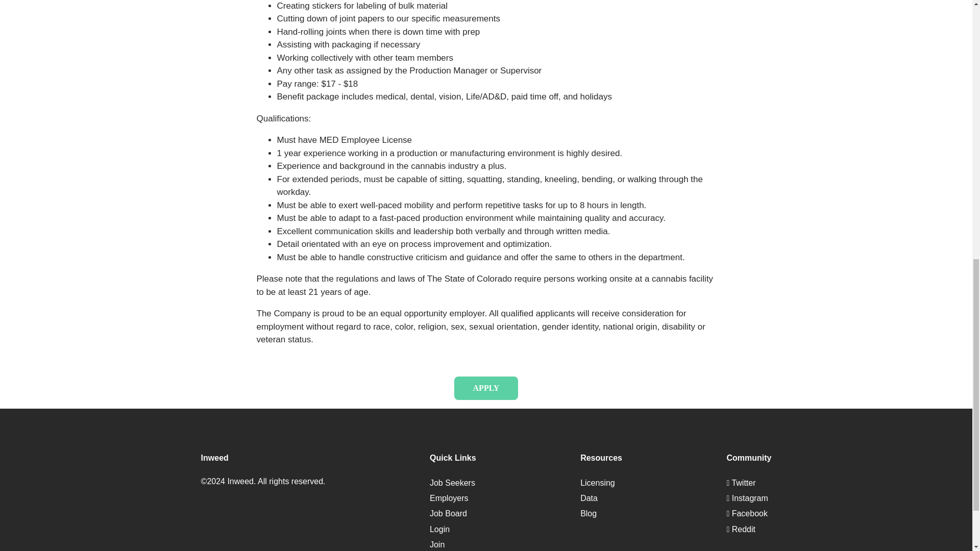 This screenshot has width=980, height=551. I want to click on Join, so click(437, 544).